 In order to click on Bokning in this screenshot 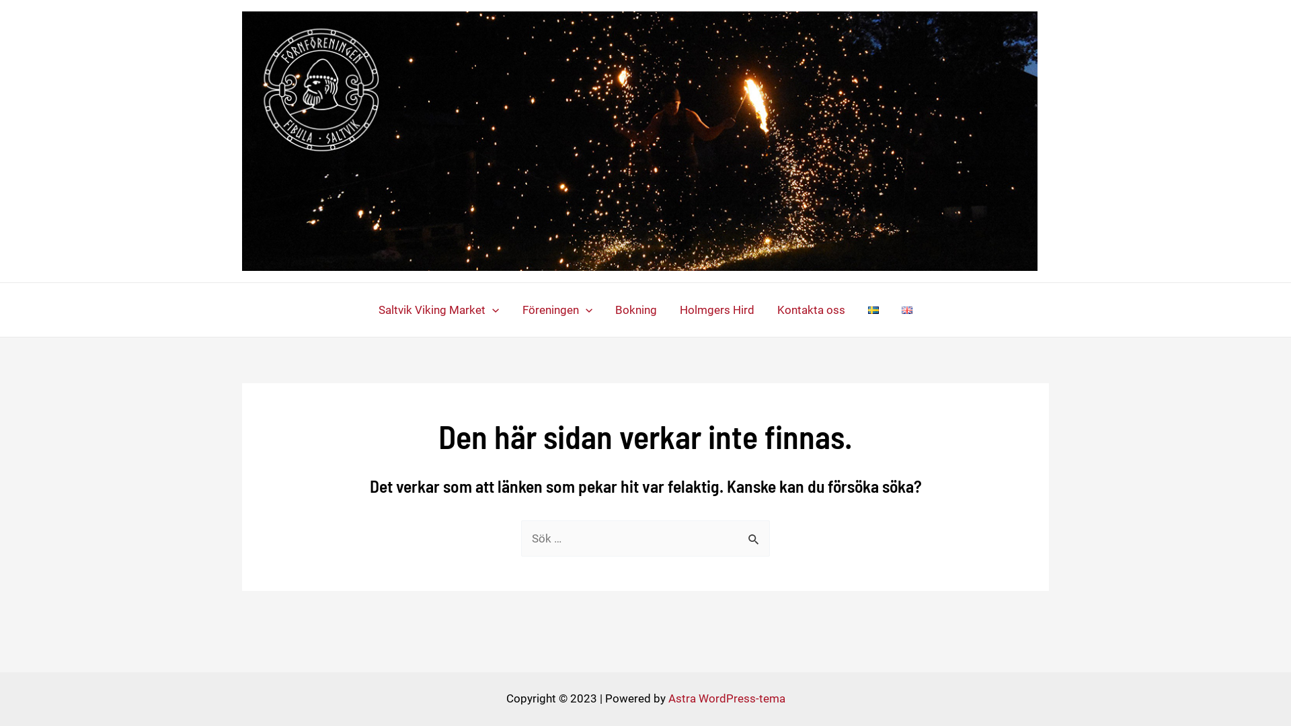, I will do `click(636, 310)`.